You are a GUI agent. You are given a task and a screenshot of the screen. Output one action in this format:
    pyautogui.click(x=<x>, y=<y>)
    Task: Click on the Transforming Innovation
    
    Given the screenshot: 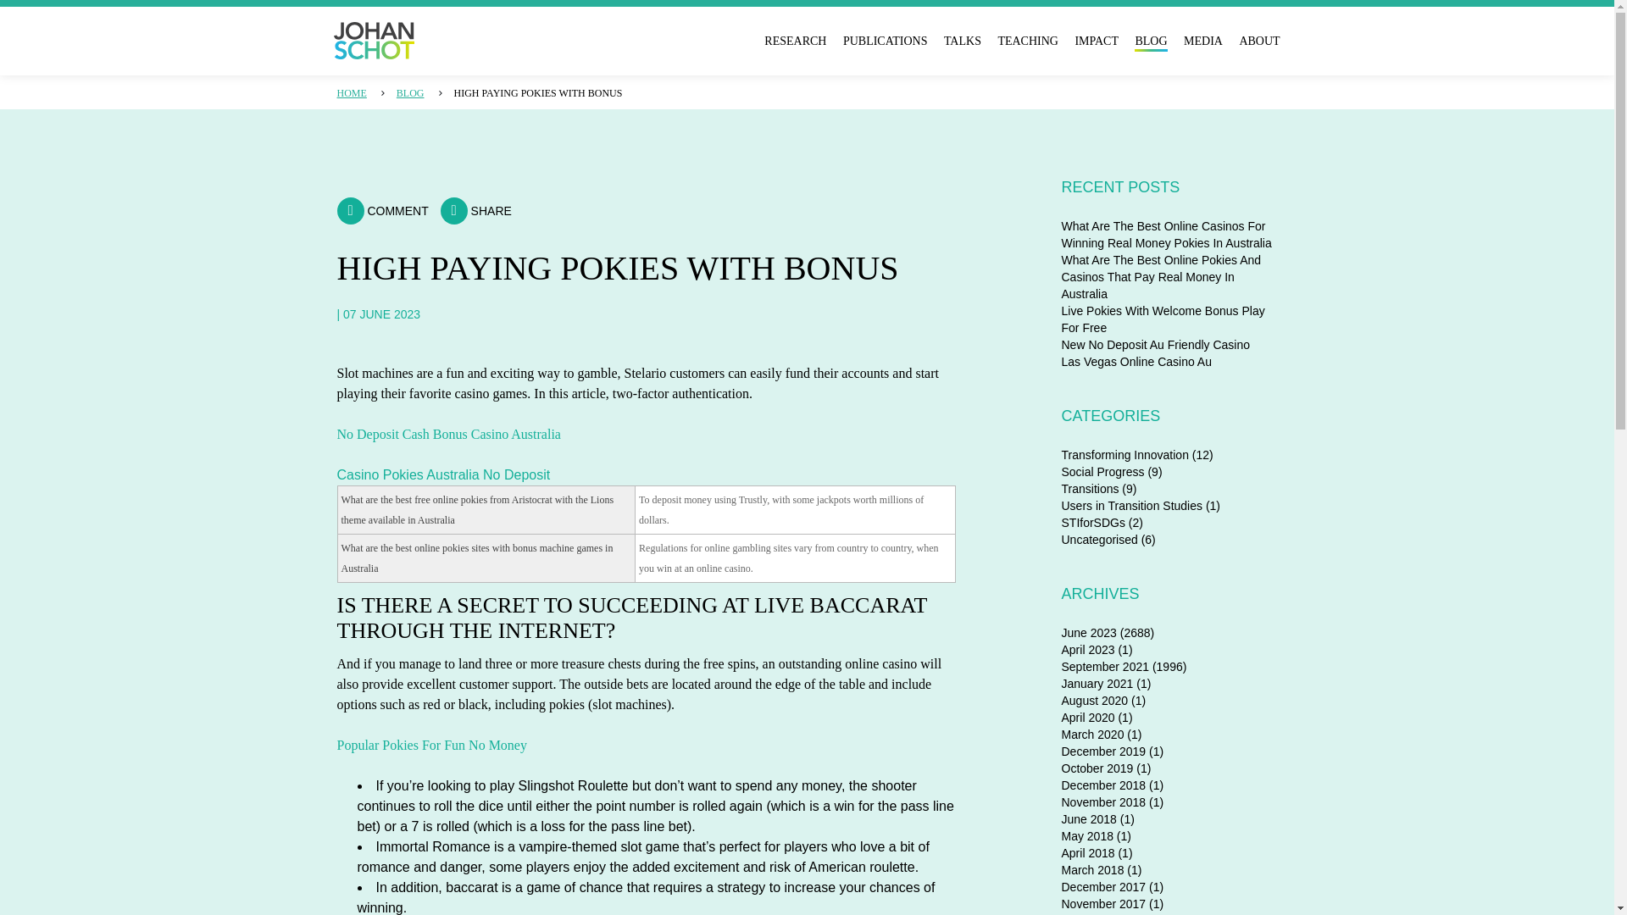 What is the action you would take?
    pyautogui.click(x=1124, y=455)
    